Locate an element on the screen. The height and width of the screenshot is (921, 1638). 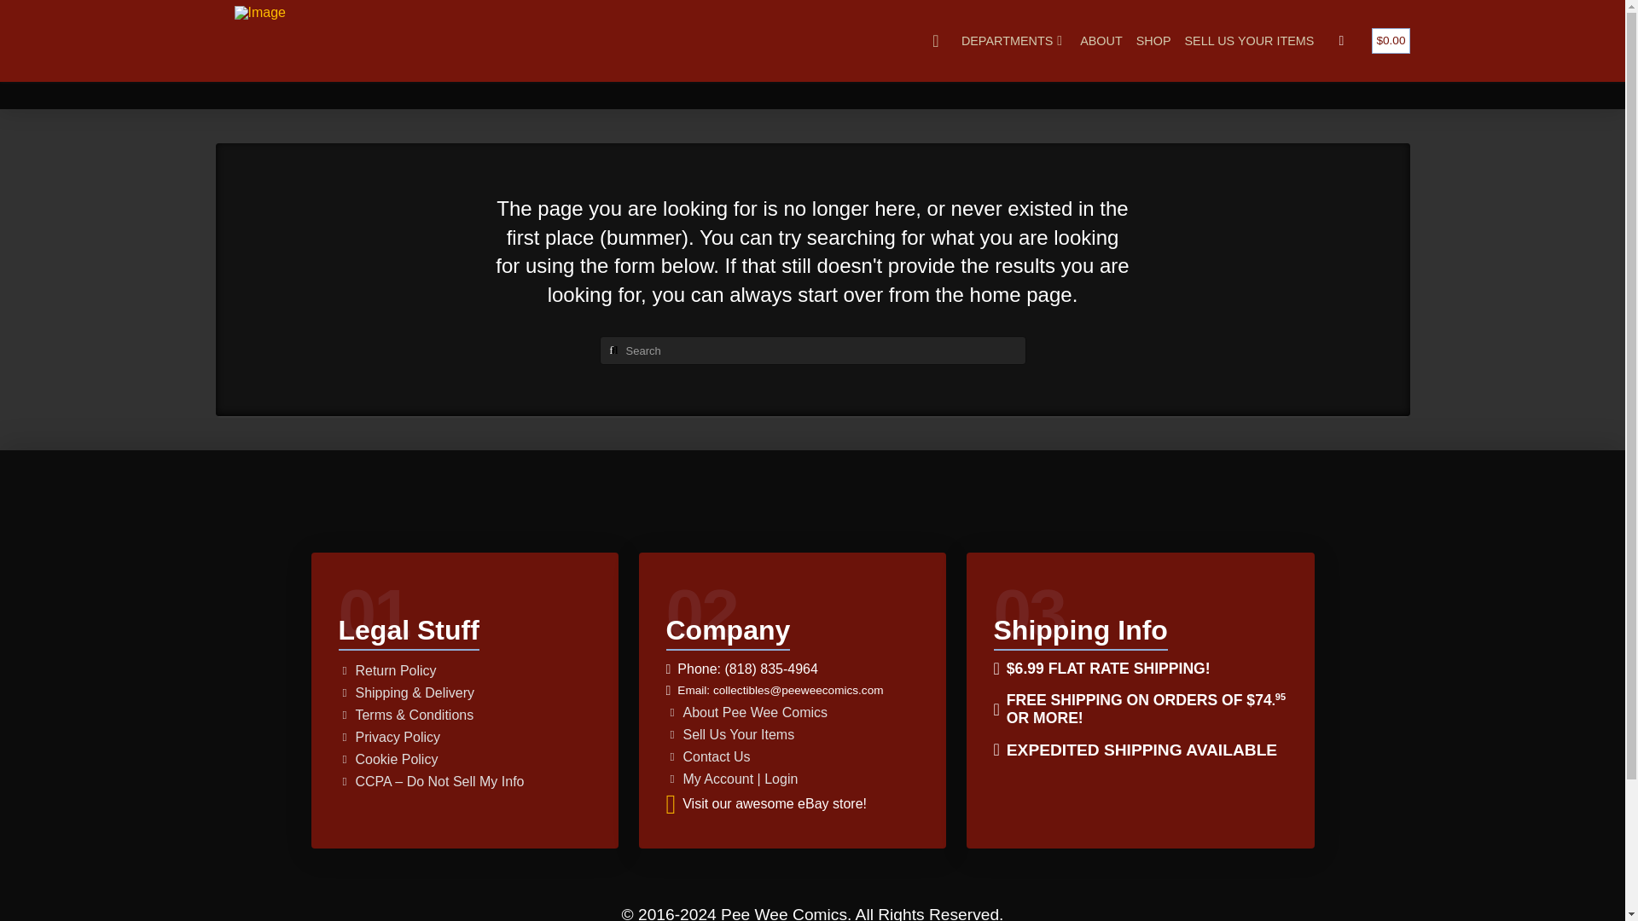
SELL US YOUR ITEMS is located at coordinates (1249, 41).